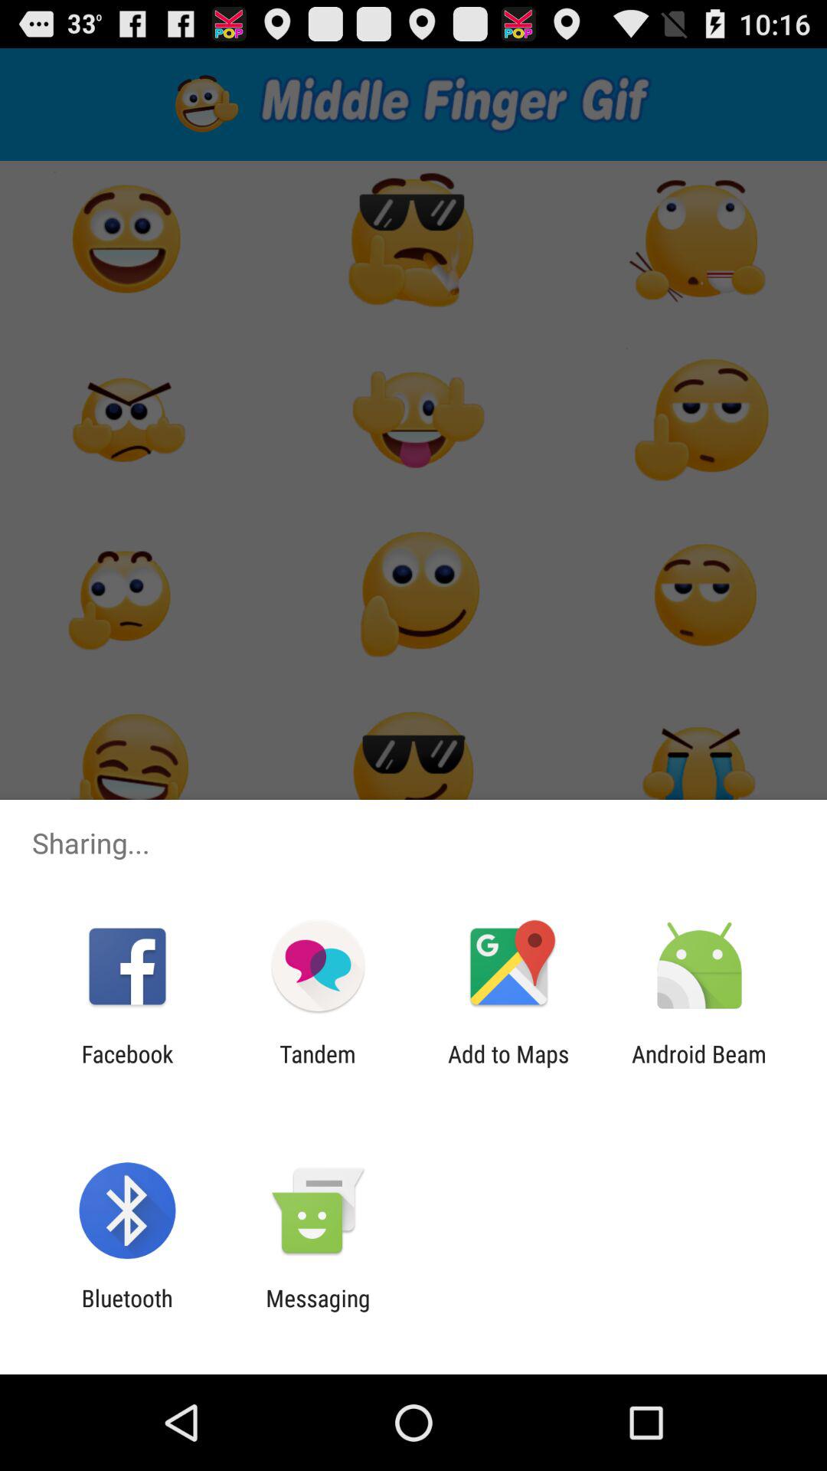 The image size is (827, 1471). Describe the element at coordinates (127, 1312) in the screenshot. I see `select the bluetooth icon` at that location.